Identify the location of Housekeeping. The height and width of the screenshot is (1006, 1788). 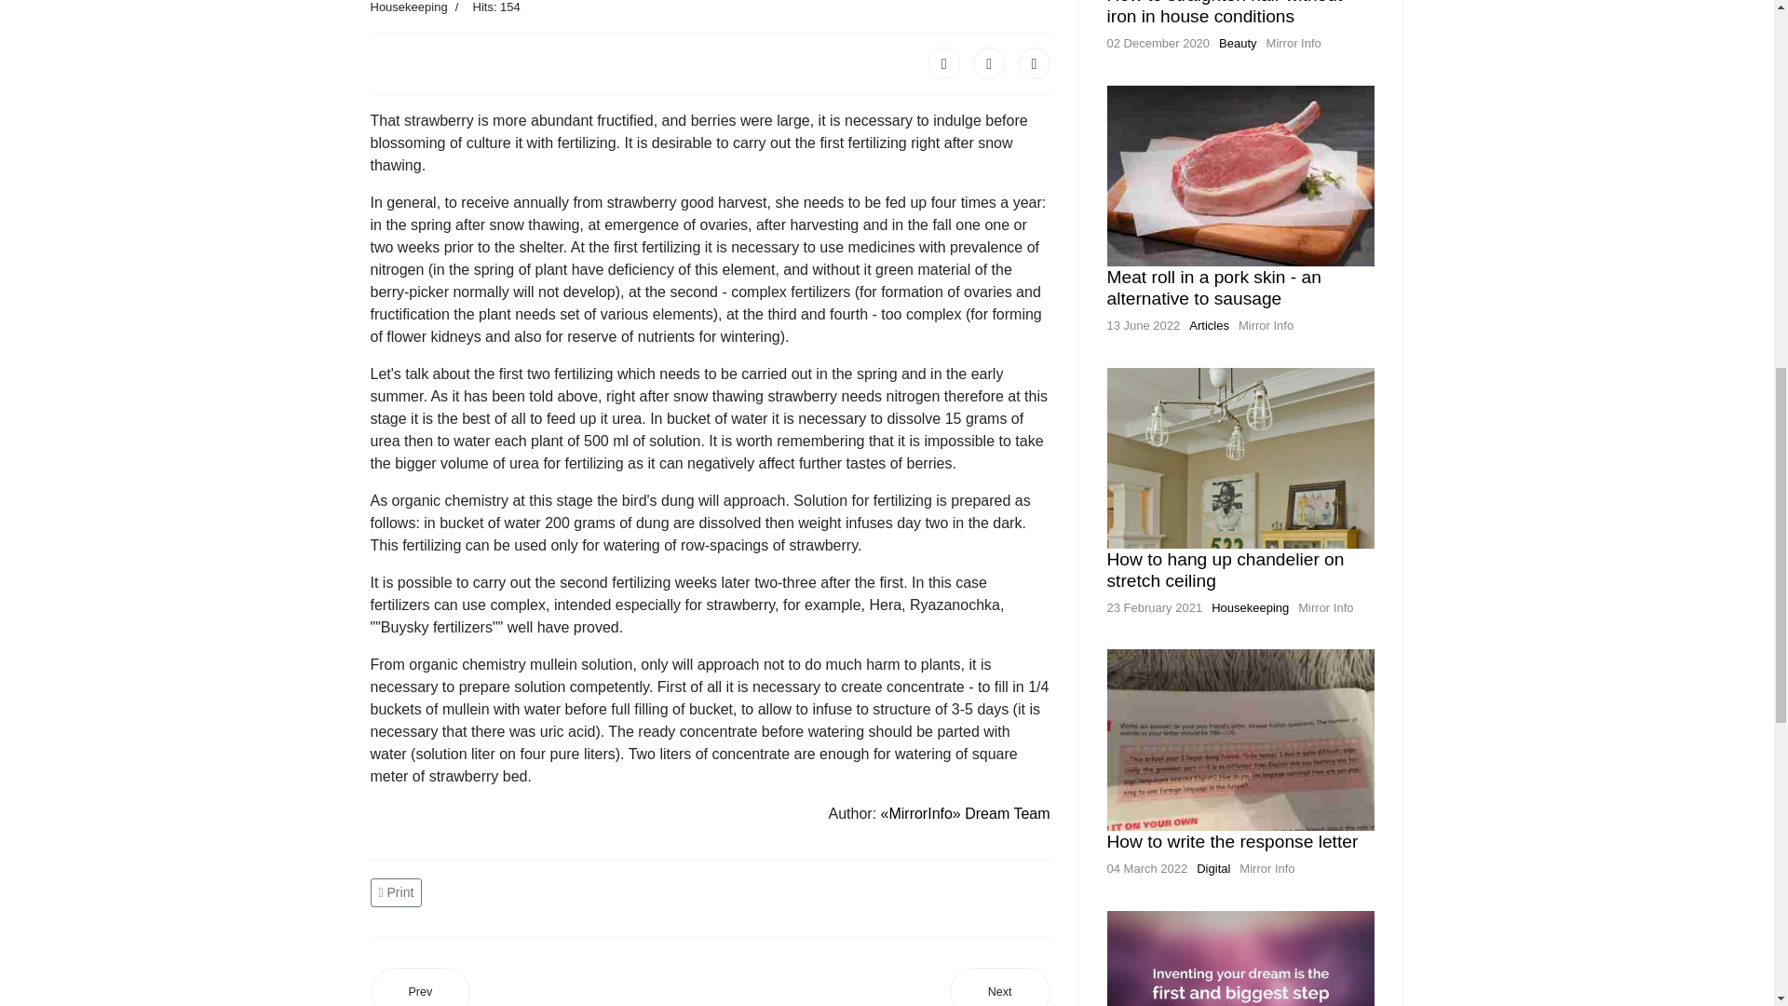
(1250, 607).